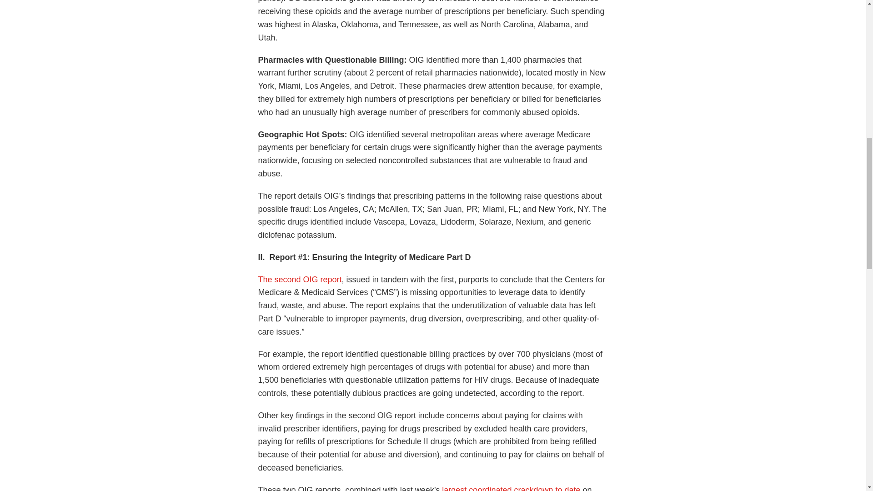 The image size is (873, 491). Describe the element at coordinates (511, 488) in the screenshot. I see `largest coordinated crackdown to date` at that location.